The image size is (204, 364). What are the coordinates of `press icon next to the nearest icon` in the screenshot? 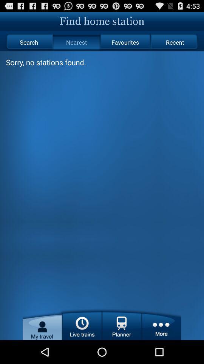 It's located at (29, 42).